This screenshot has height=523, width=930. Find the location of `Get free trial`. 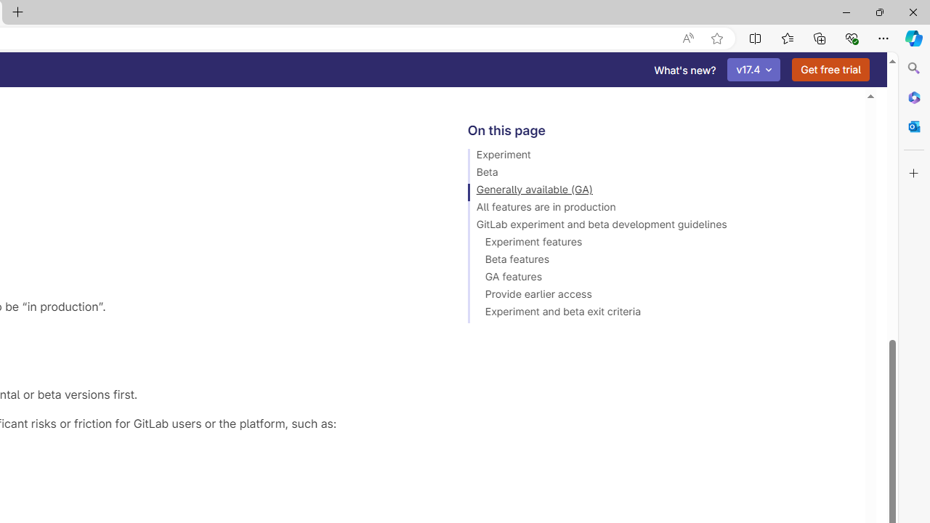

Get free trial is located at coordinates (830, 70).